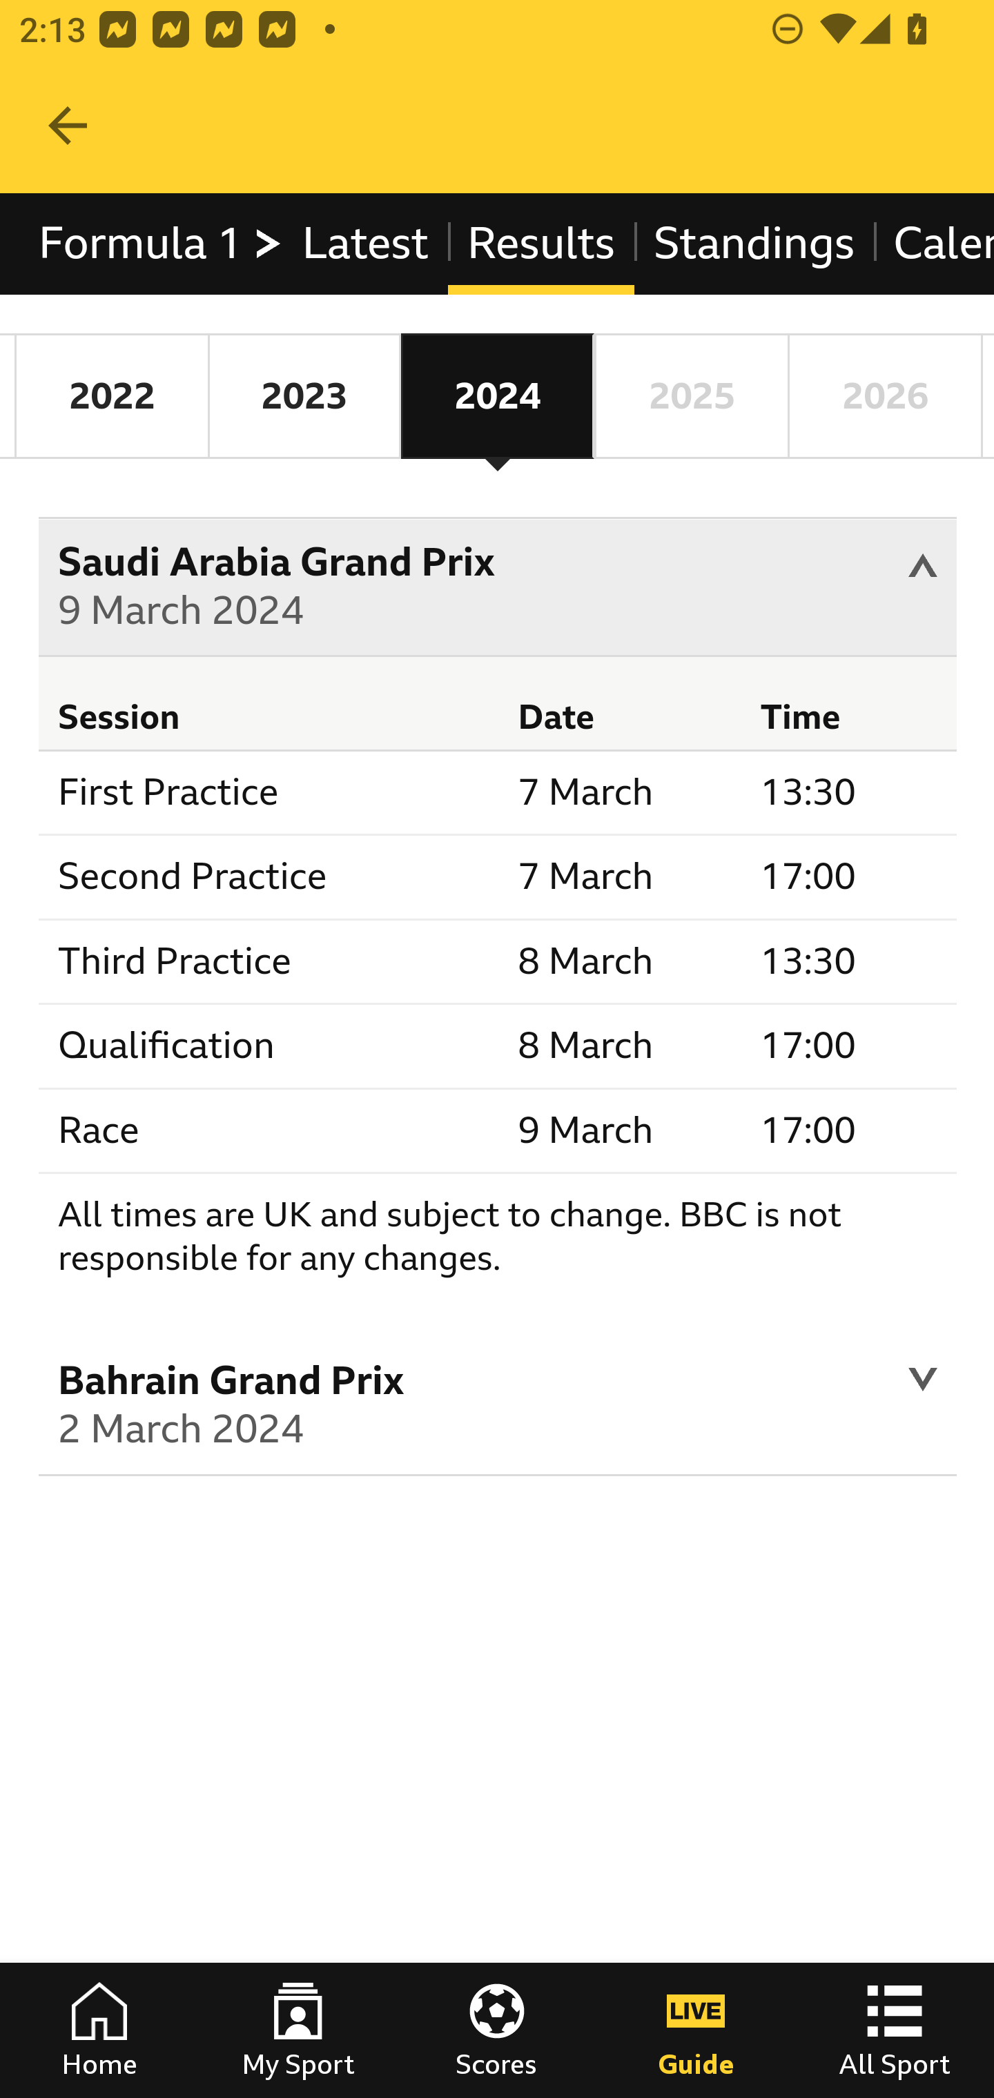 This screenshot has height=2098, width=994. What do you see at coordinates (304, 396) in the screenshot?
I see `2023` at bounding box center [304, 396].